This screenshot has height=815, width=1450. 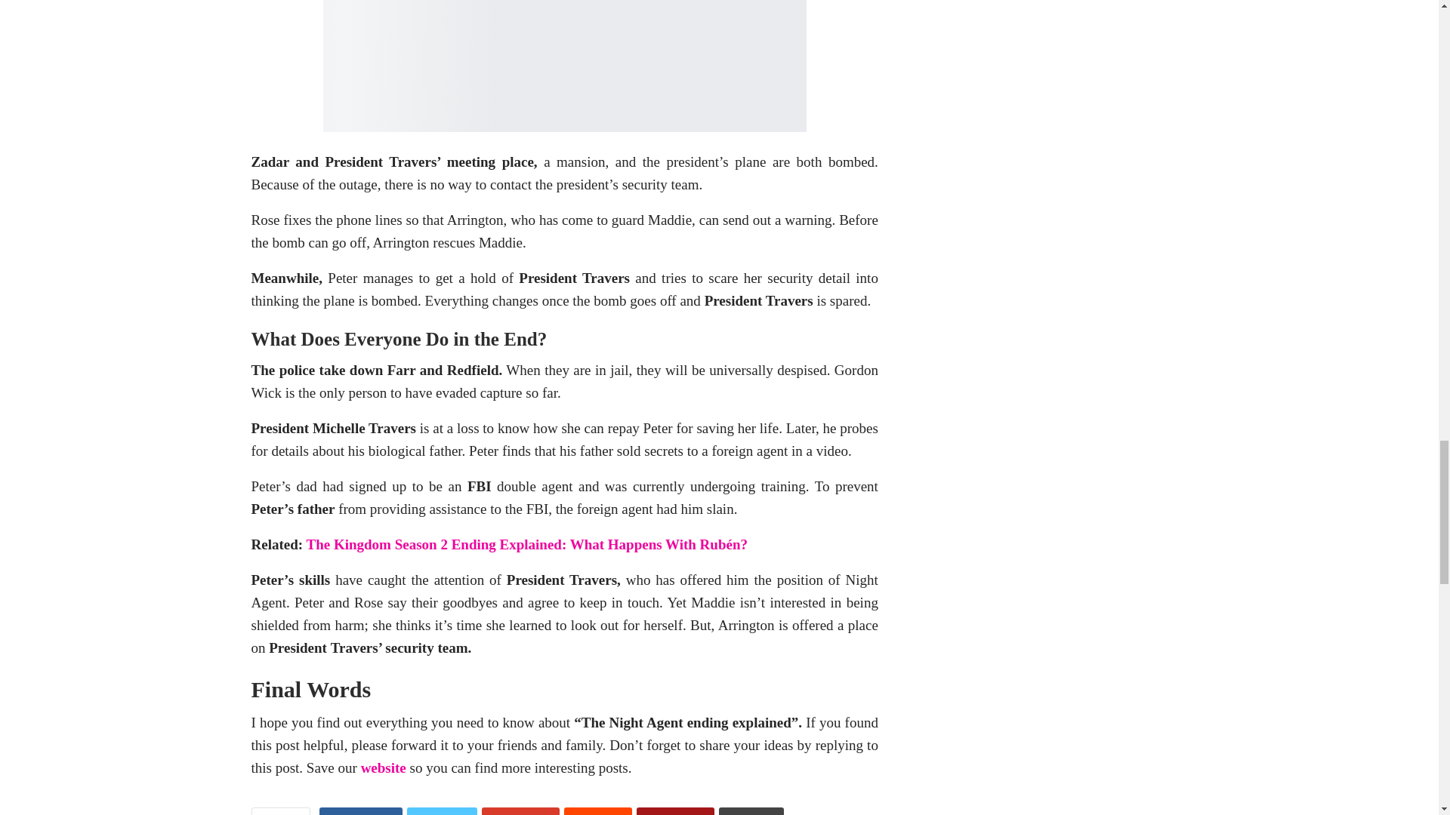 What do you see at coordinates (359, 811) in the screenshot?
I see `Facebook` at bounding box center [359, 811].